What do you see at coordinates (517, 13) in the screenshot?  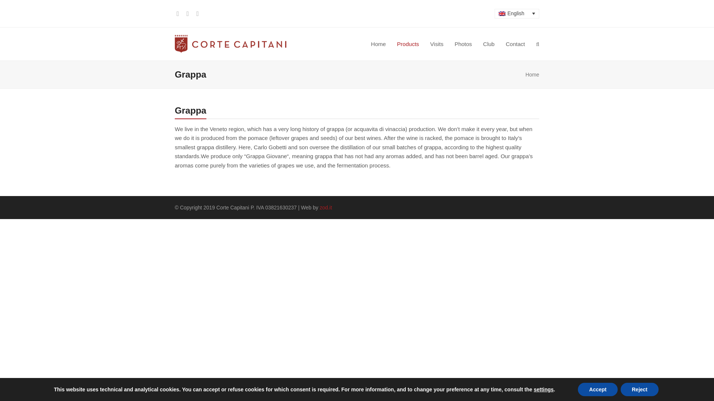 I see `English` at bounding box center [517, 13].